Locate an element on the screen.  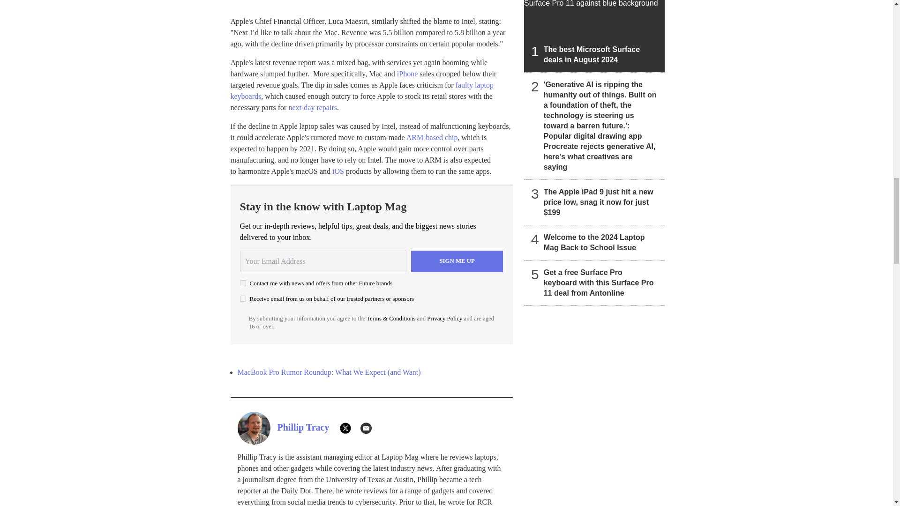
Sign me up is located at coordinates (457, 261).